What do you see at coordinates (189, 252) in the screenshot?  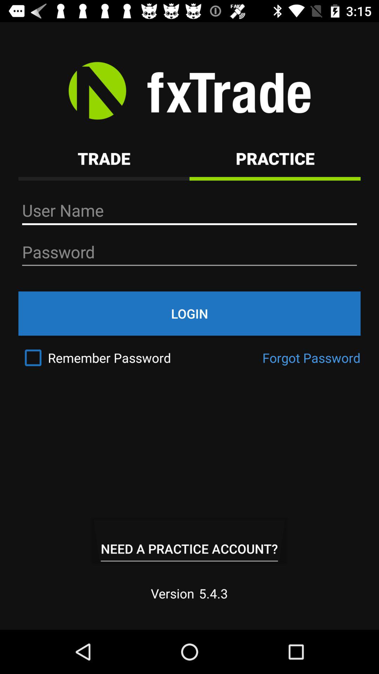 I see `select the text box which says password` at bounding box center [189, 252].